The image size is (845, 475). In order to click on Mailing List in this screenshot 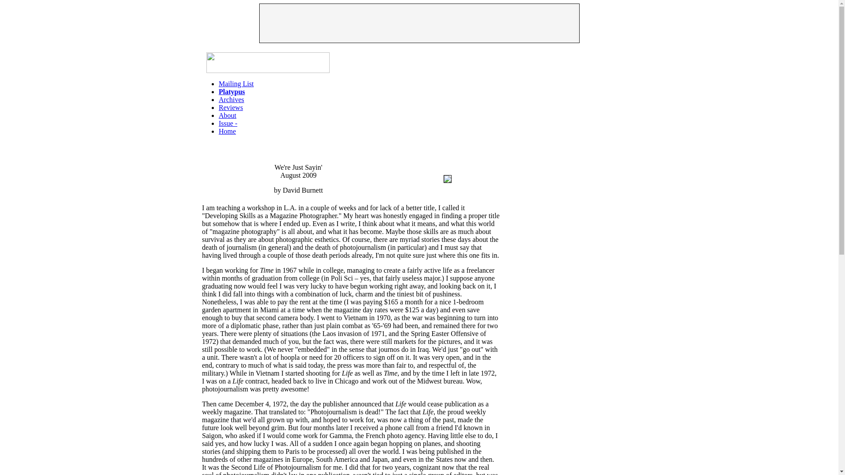, I will do `click(236, 84)`.